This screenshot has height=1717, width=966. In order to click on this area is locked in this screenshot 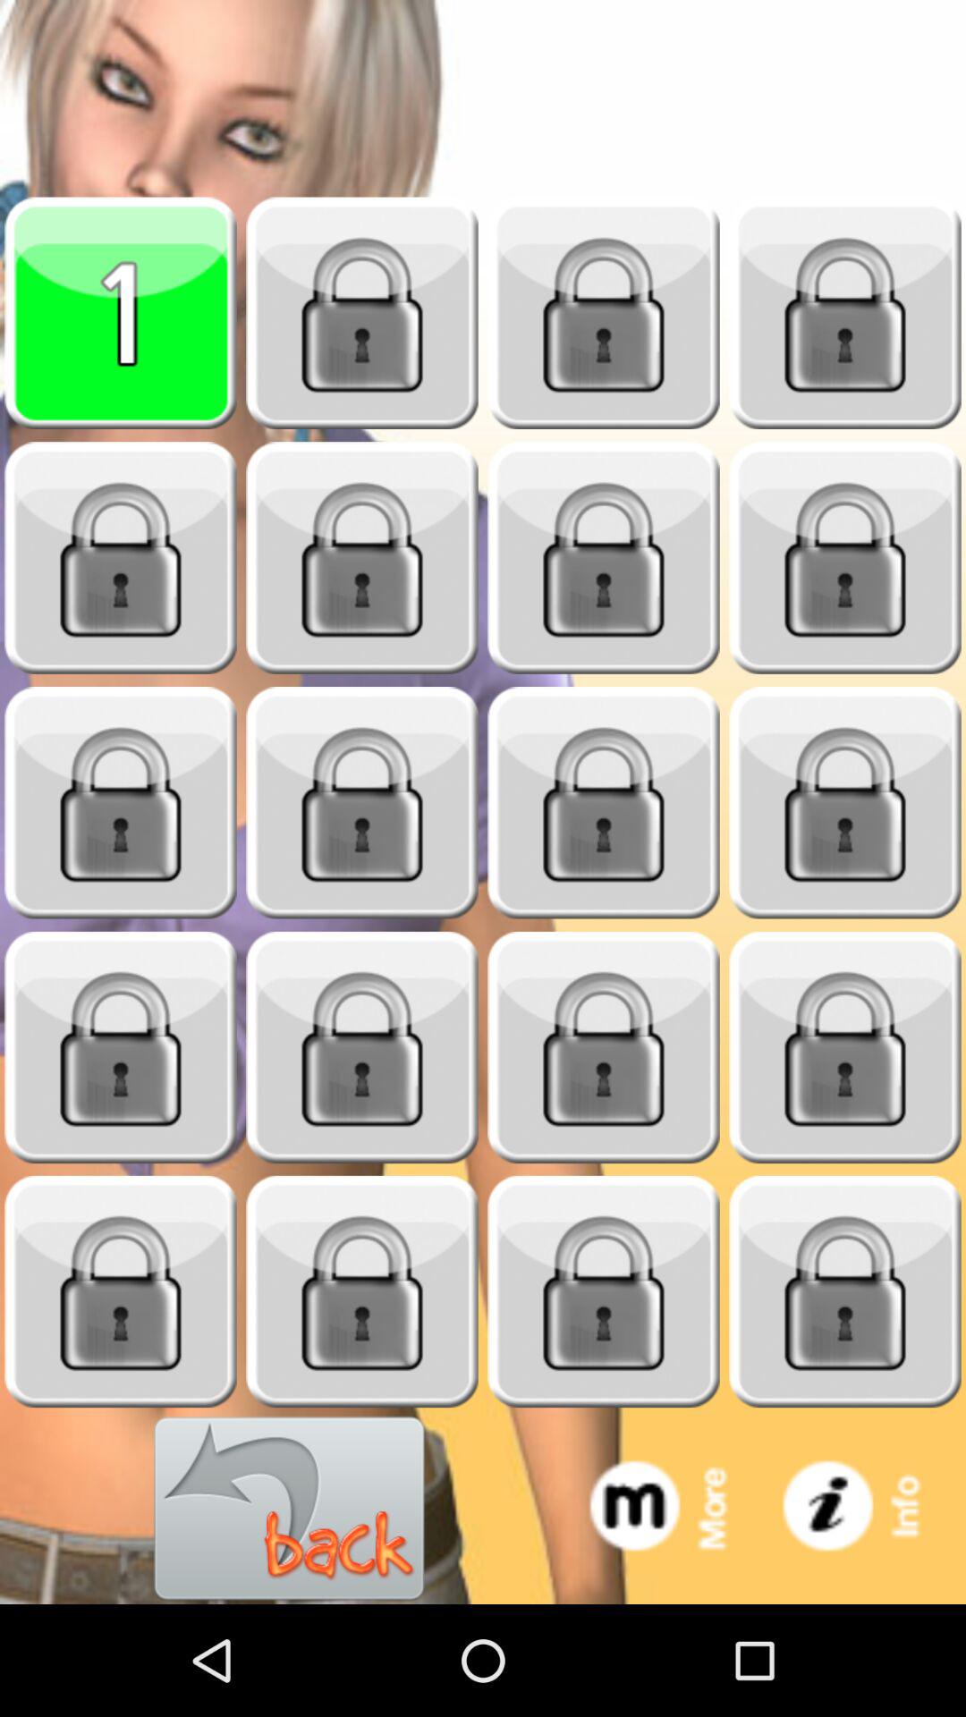, I will do `click(604, 313)`.